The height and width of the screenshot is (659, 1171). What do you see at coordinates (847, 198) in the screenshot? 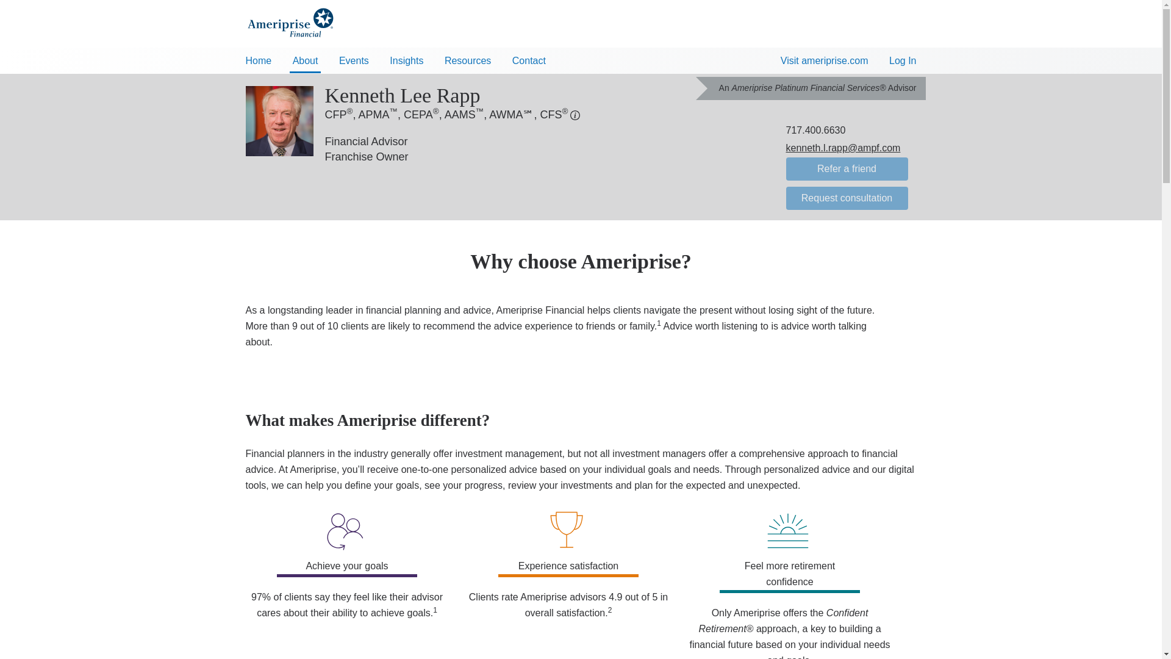
I see `Request consultation` at bounding box center [847, 198].